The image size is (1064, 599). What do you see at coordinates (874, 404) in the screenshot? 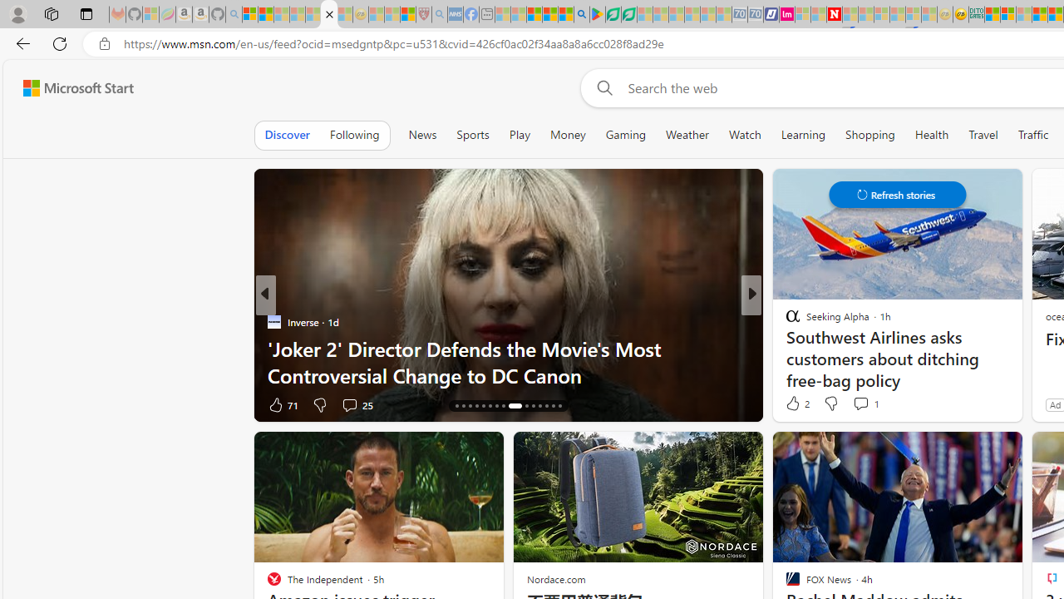
I see `View comments 20 Comment` at bounding box center [874, 404].